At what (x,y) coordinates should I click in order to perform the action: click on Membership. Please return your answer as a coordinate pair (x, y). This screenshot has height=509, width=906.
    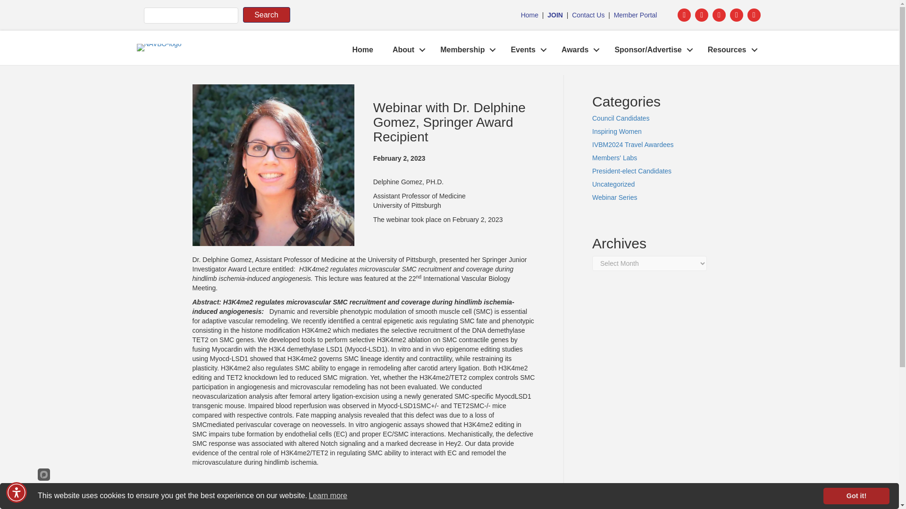
    Looking at the image, I should click on (466, 50).